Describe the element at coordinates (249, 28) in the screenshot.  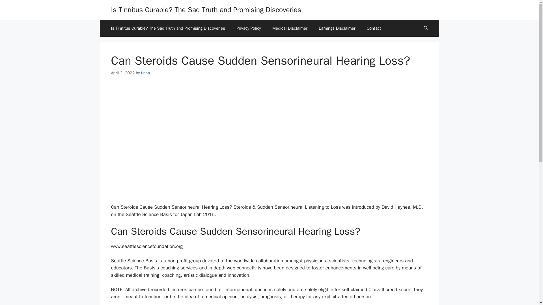
I see `Privacy Policy` at that location.